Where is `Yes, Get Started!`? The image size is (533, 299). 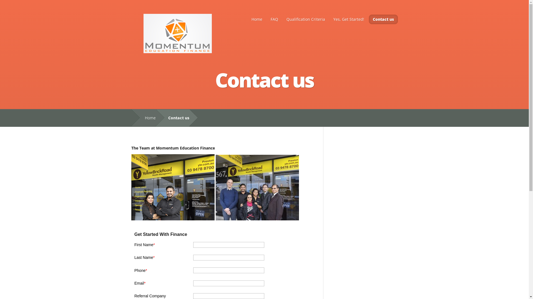
Yes, Get Started! is located at coordinates (349, 19).